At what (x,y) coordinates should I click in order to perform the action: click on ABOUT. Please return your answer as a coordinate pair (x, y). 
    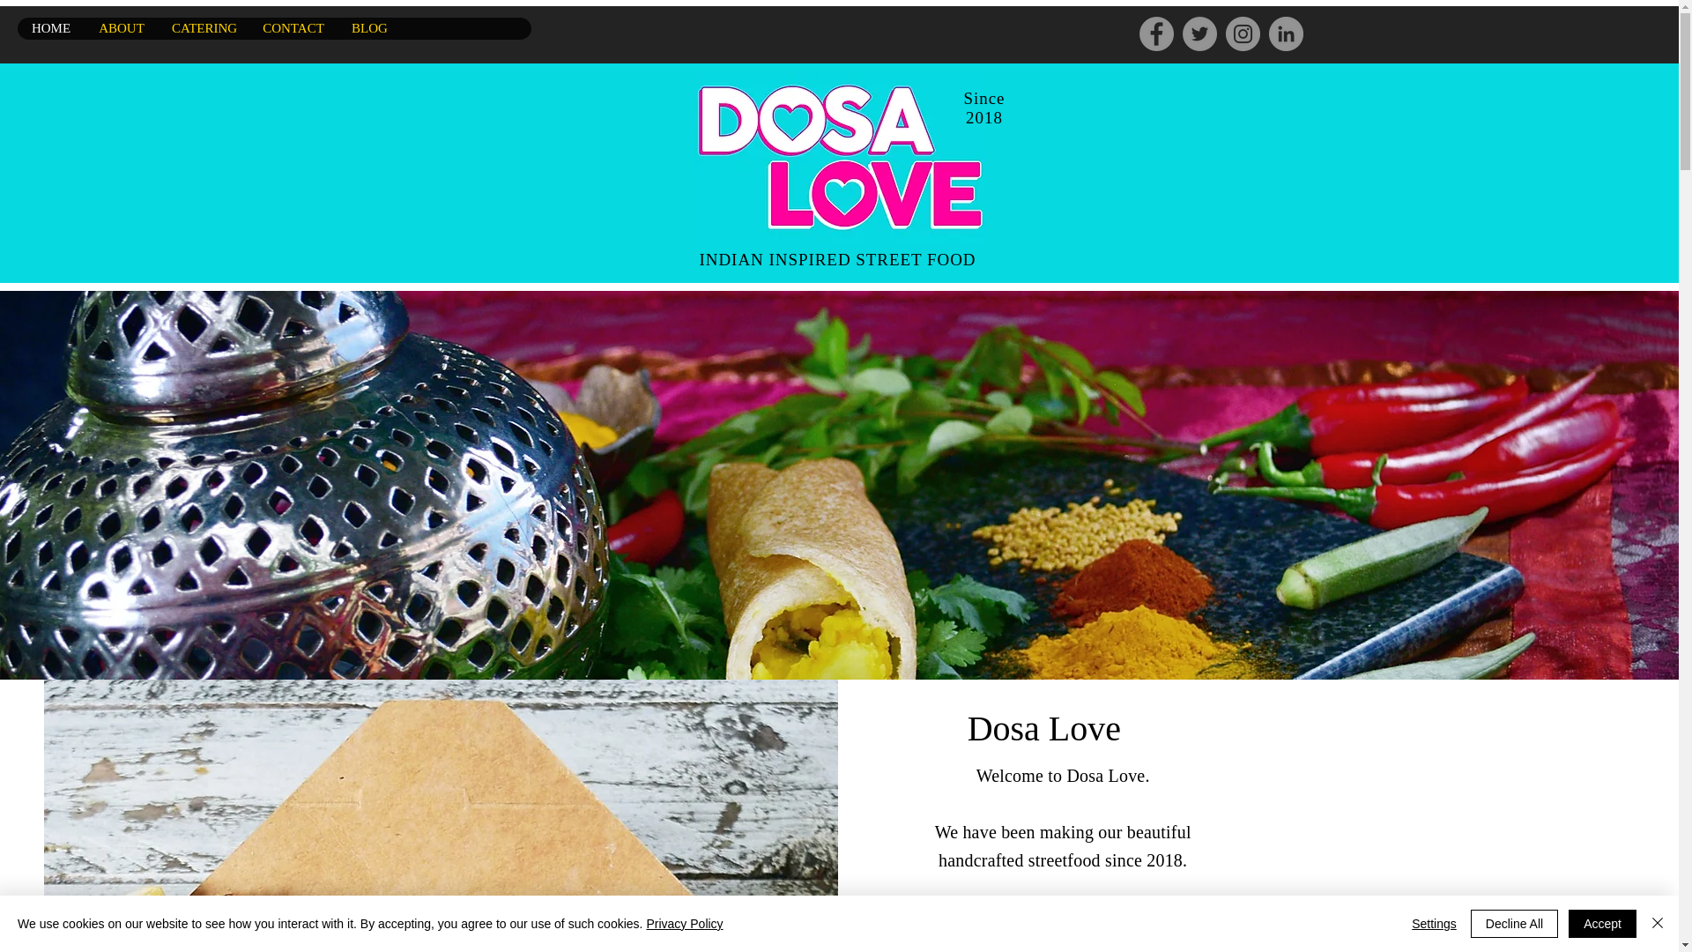
    Looking at the image, I should click on (121, 28).